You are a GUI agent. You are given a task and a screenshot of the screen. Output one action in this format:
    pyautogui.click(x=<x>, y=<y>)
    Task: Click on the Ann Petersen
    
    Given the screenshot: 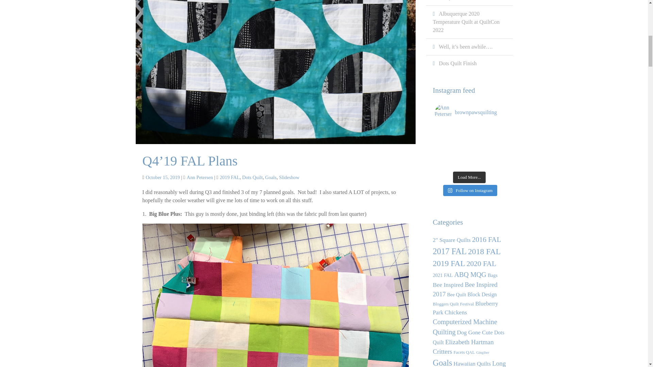 What is the action you would take?
    pyautogui.click(x=200, y=177)
    